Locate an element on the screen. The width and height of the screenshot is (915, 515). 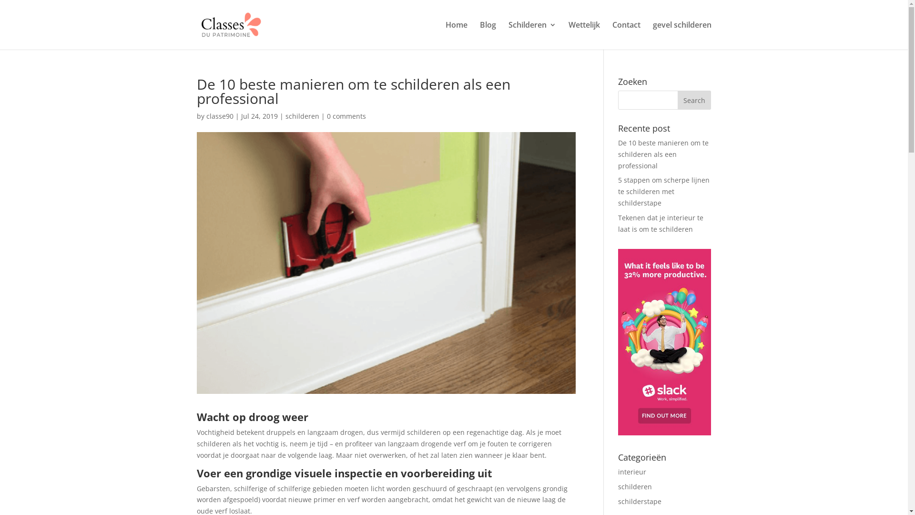
Tekenen dat je interieur te laat is om te schilderen is located at coordinates (661, 223).